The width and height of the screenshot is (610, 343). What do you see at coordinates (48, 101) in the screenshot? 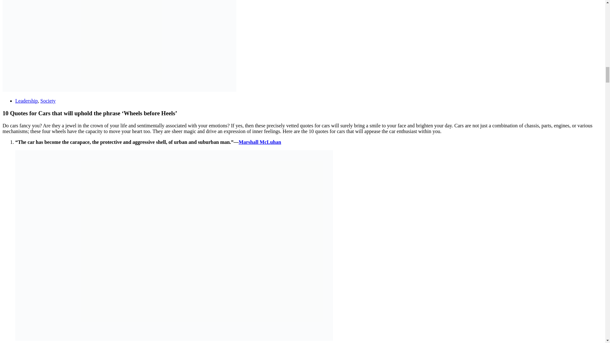
I see `Society` at bounding box center [48, 101].